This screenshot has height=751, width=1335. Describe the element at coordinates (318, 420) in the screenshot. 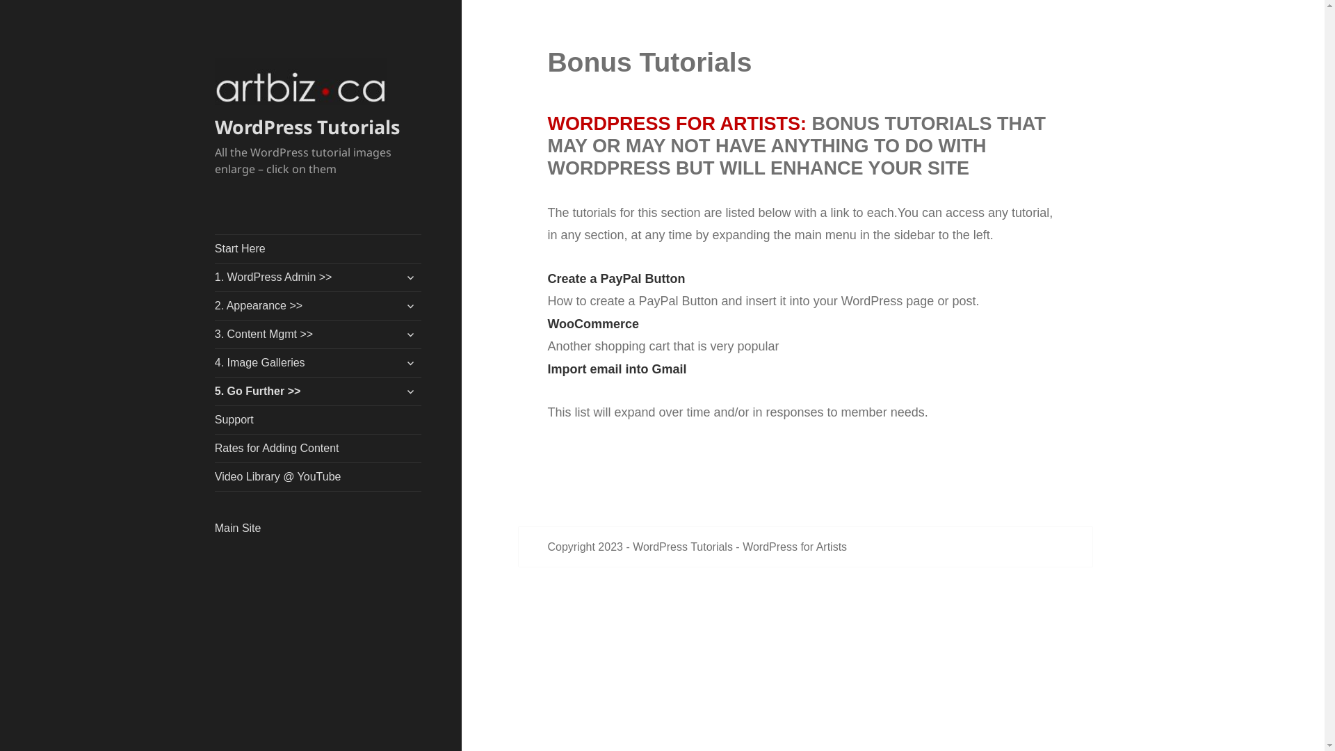

I see `Support` at that location.